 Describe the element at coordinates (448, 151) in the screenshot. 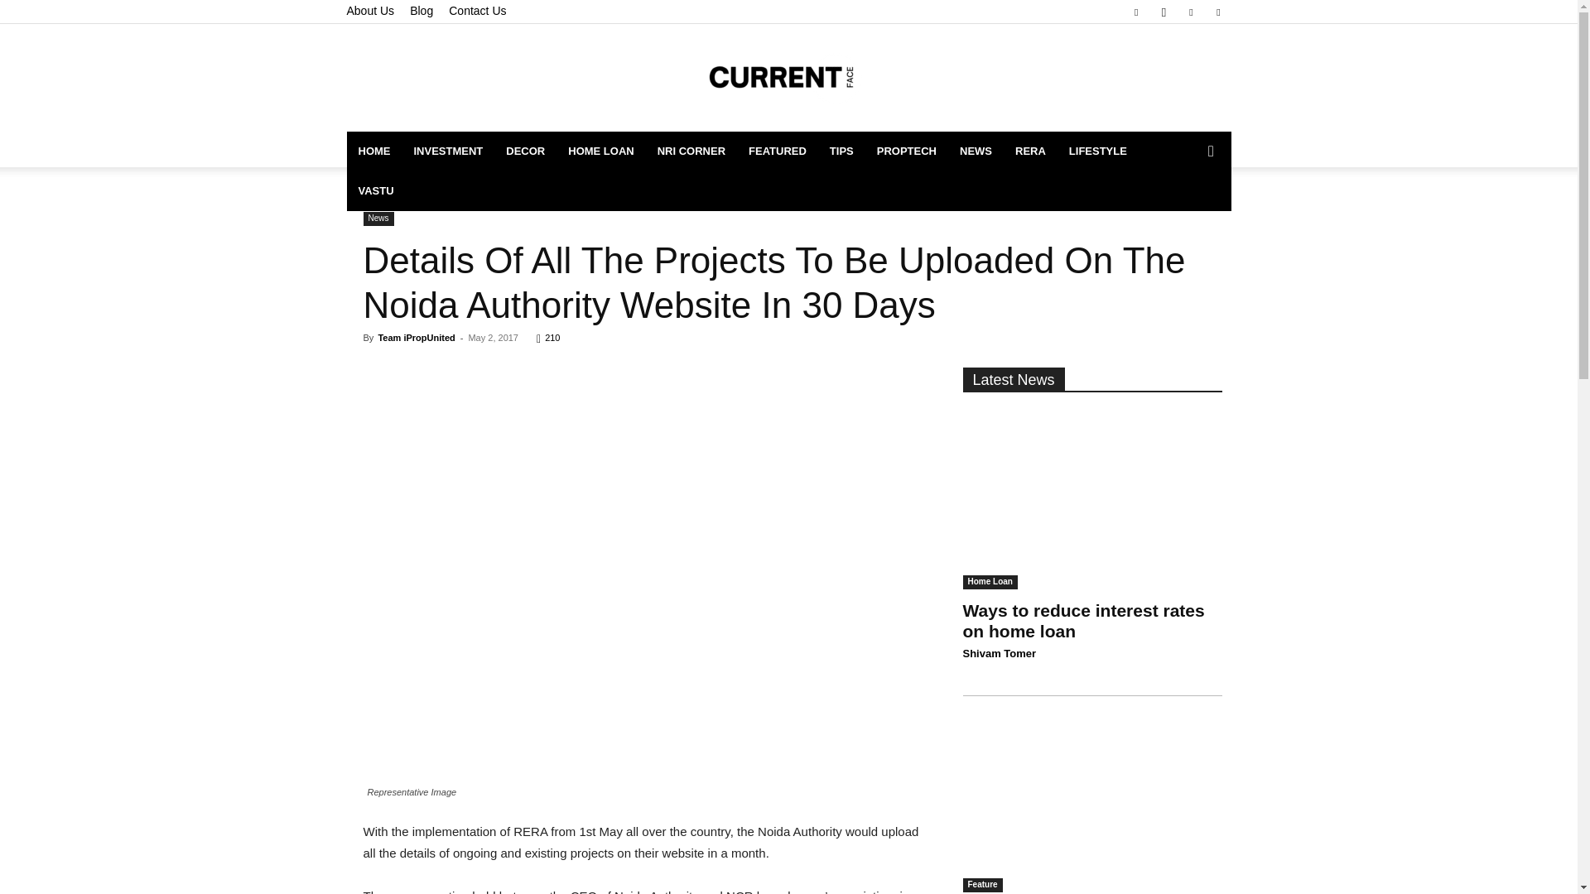

I see `INVESTMENT` at that location.